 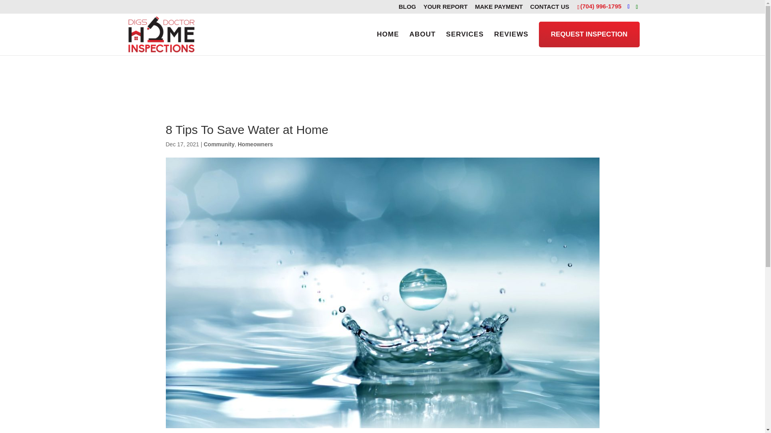 What do you see at coordinates (388, 34) in the screenshot?
I see `HOME` at bounding box center [388, 34].